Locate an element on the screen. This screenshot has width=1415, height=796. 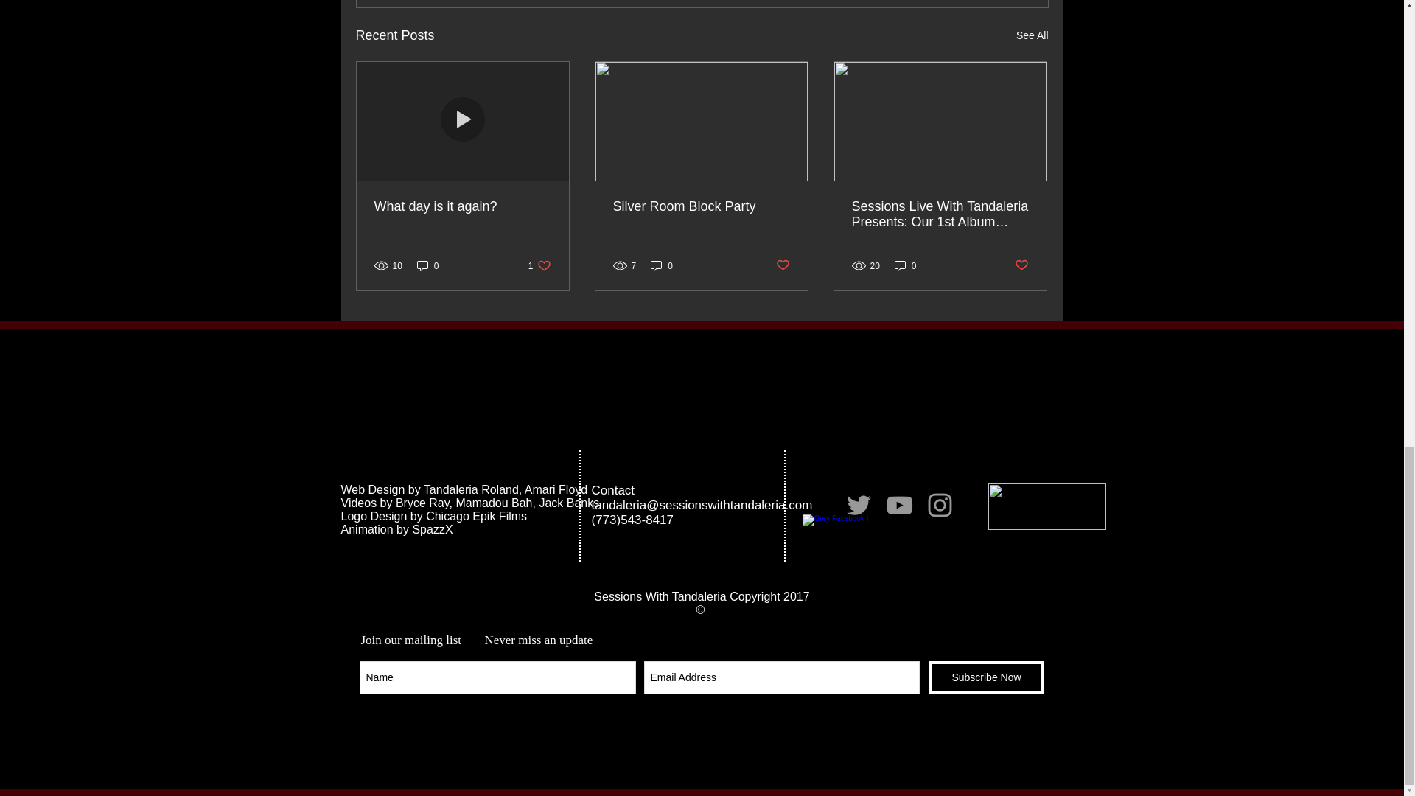
Post not marked as liked is located at coordinates (539, 265).